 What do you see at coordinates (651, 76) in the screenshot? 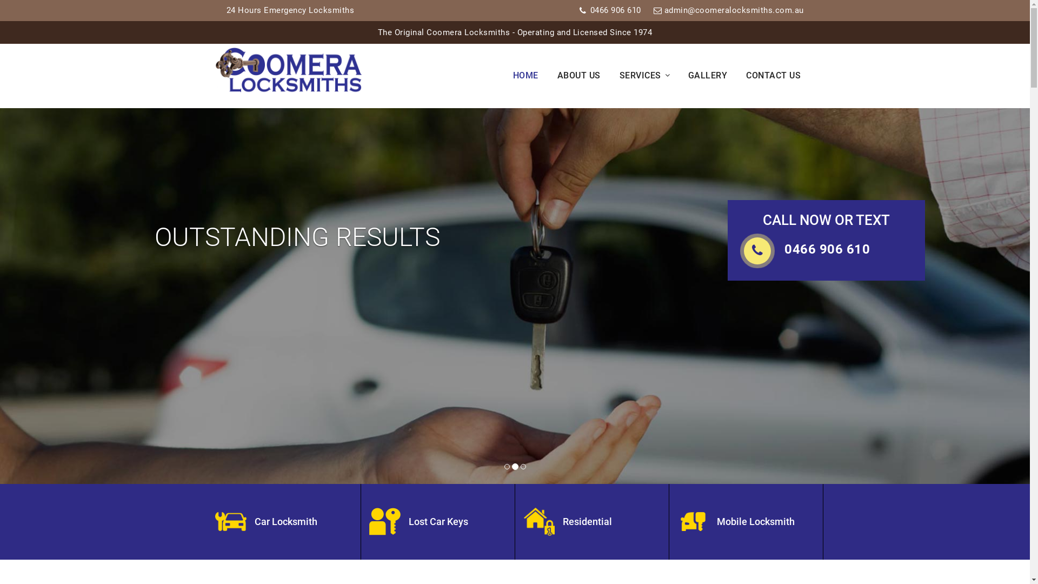
I see `SERVICES` at bounding box center [651, 76].